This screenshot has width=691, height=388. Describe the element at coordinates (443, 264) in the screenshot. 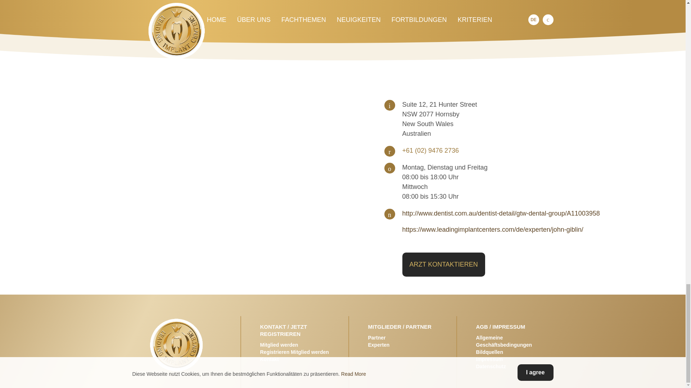

I see `ARZT KONTAKTIEREN` at that location.